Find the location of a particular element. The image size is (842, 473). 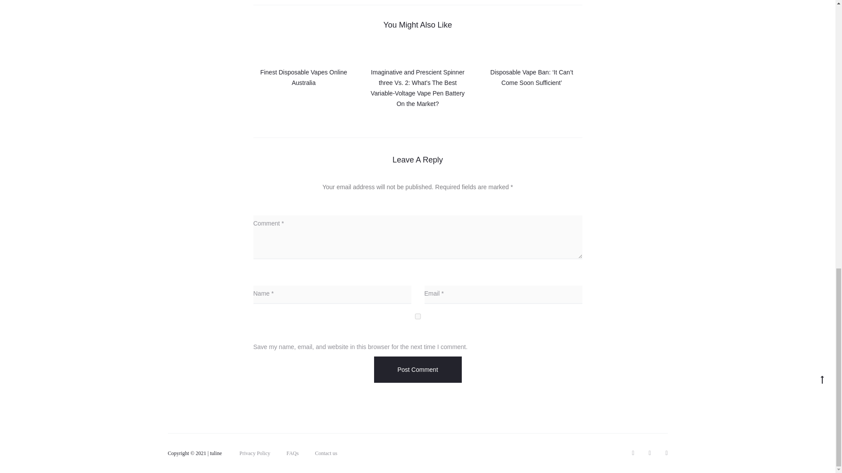

yes is located at coordinates (417, 316).